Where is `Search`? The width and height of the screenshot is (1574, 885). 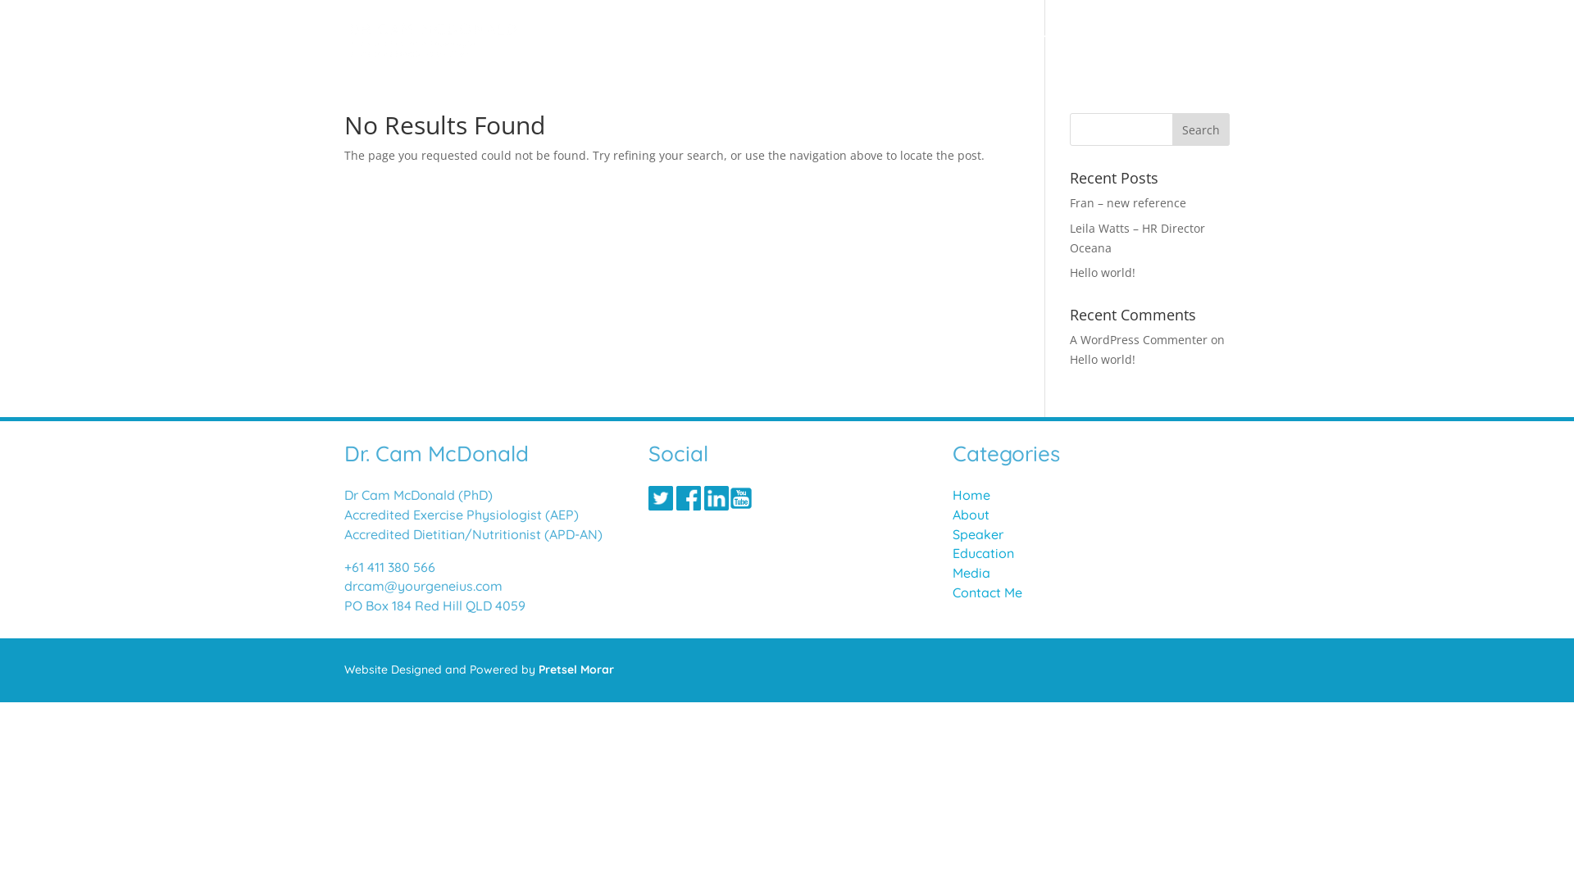 Search is located at coordinates (1201, 129).